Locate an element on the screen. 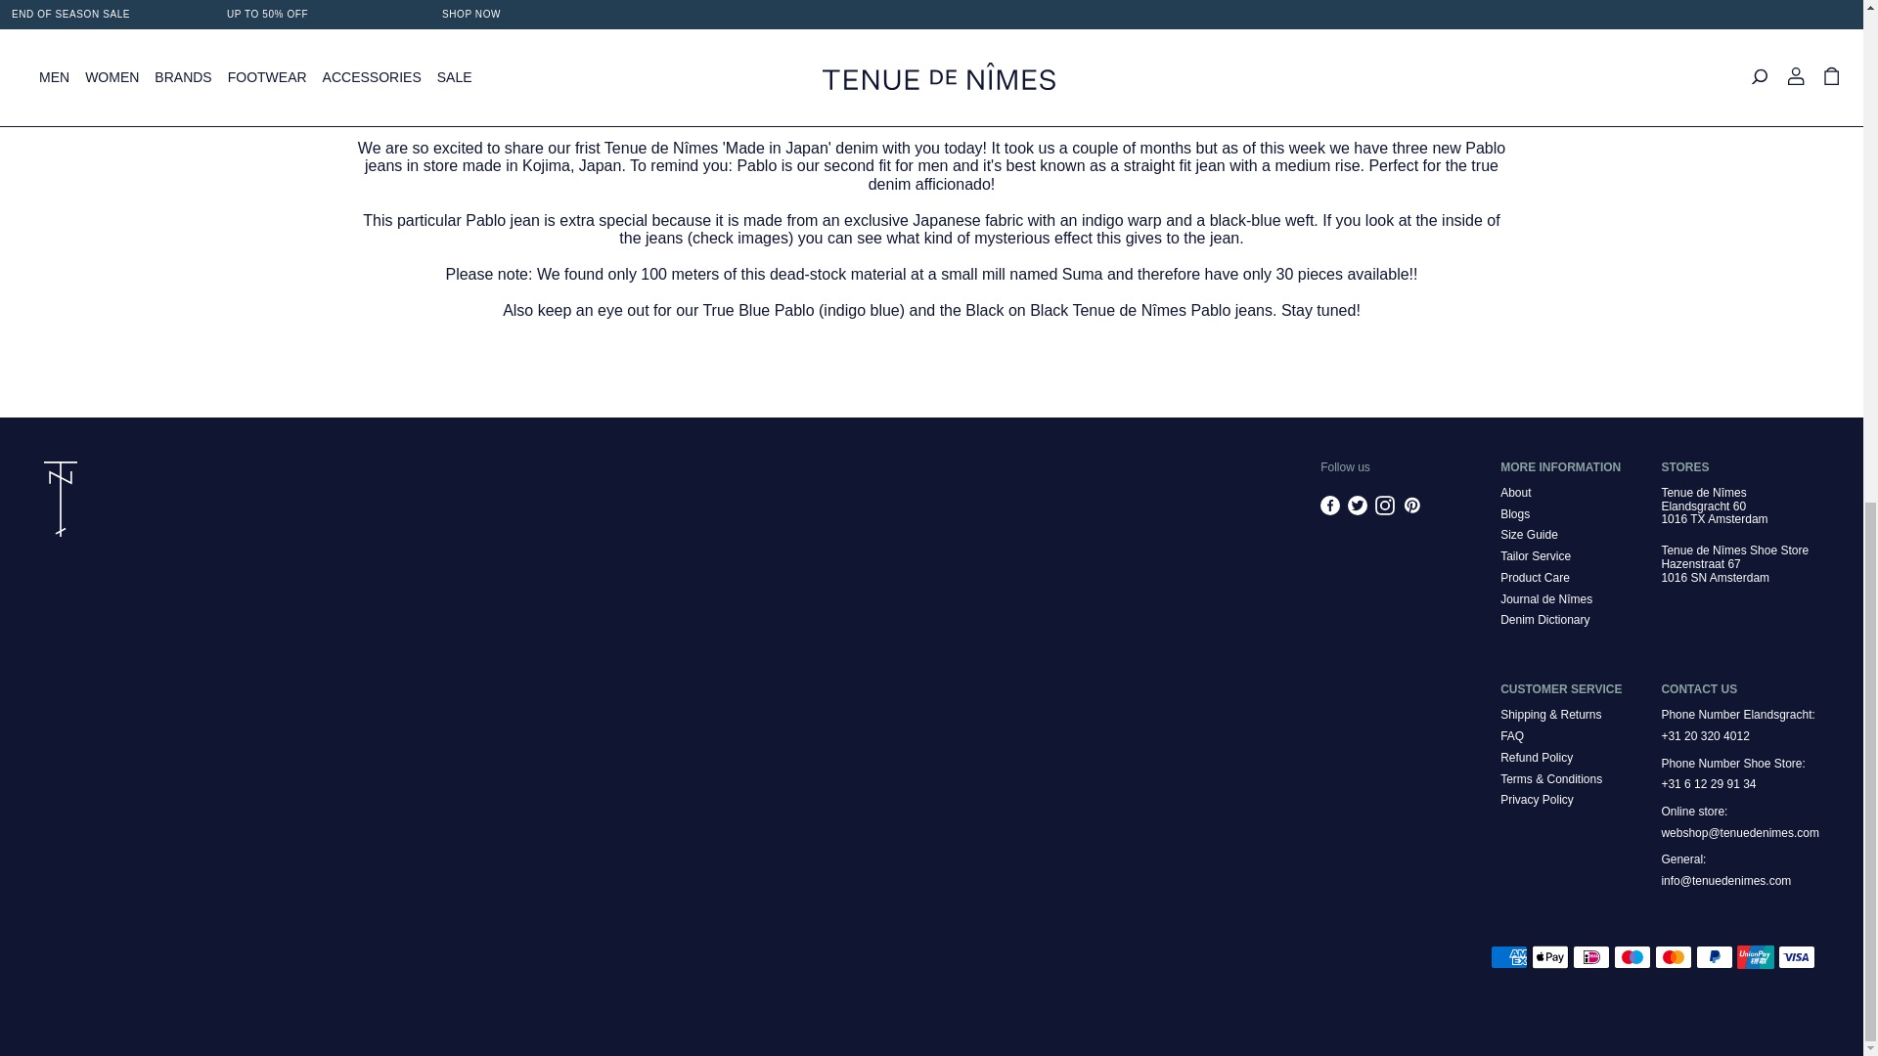 This screenshot has width=1878, height=1056. Apple Pay is located at coordinates (1549, 956).